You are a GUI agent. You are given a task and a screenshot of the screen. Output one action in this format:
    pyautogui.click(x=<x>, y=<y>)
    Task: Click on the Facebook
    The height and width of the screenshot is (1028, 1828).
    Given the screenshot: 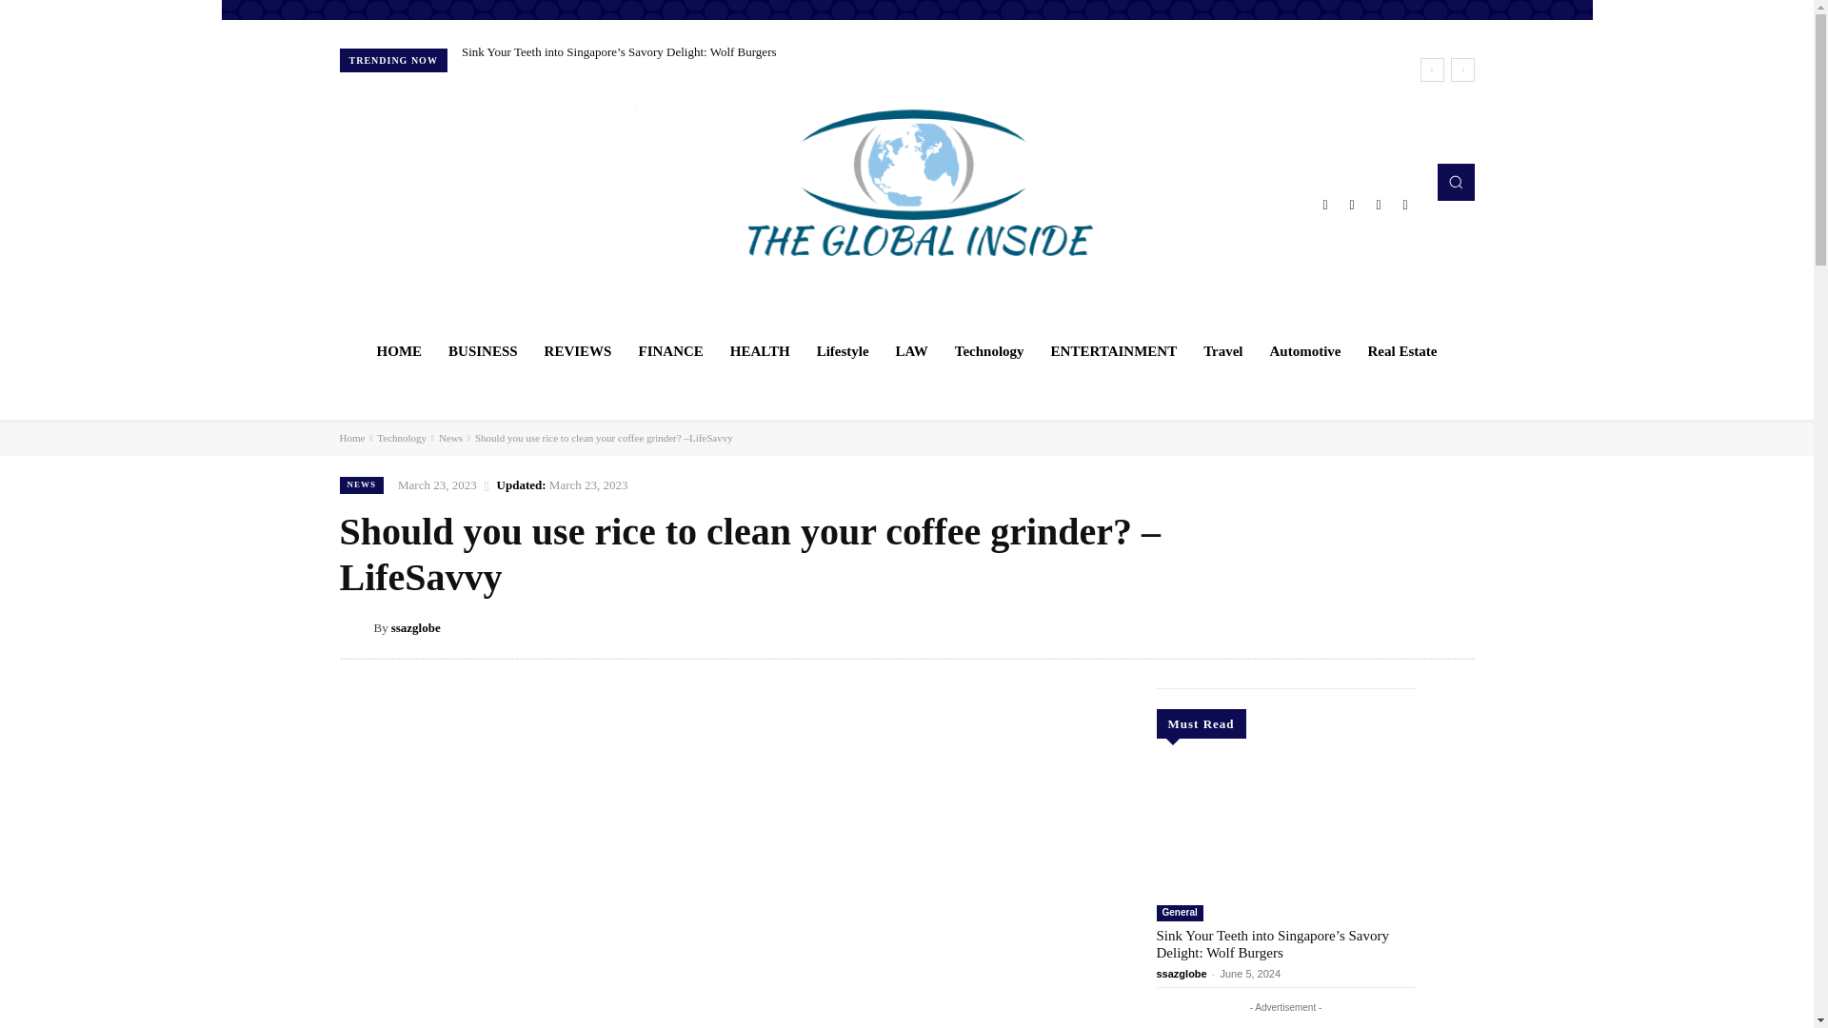 What is the action you would take?
    pyautogui.click(x=1325, y=204)
    